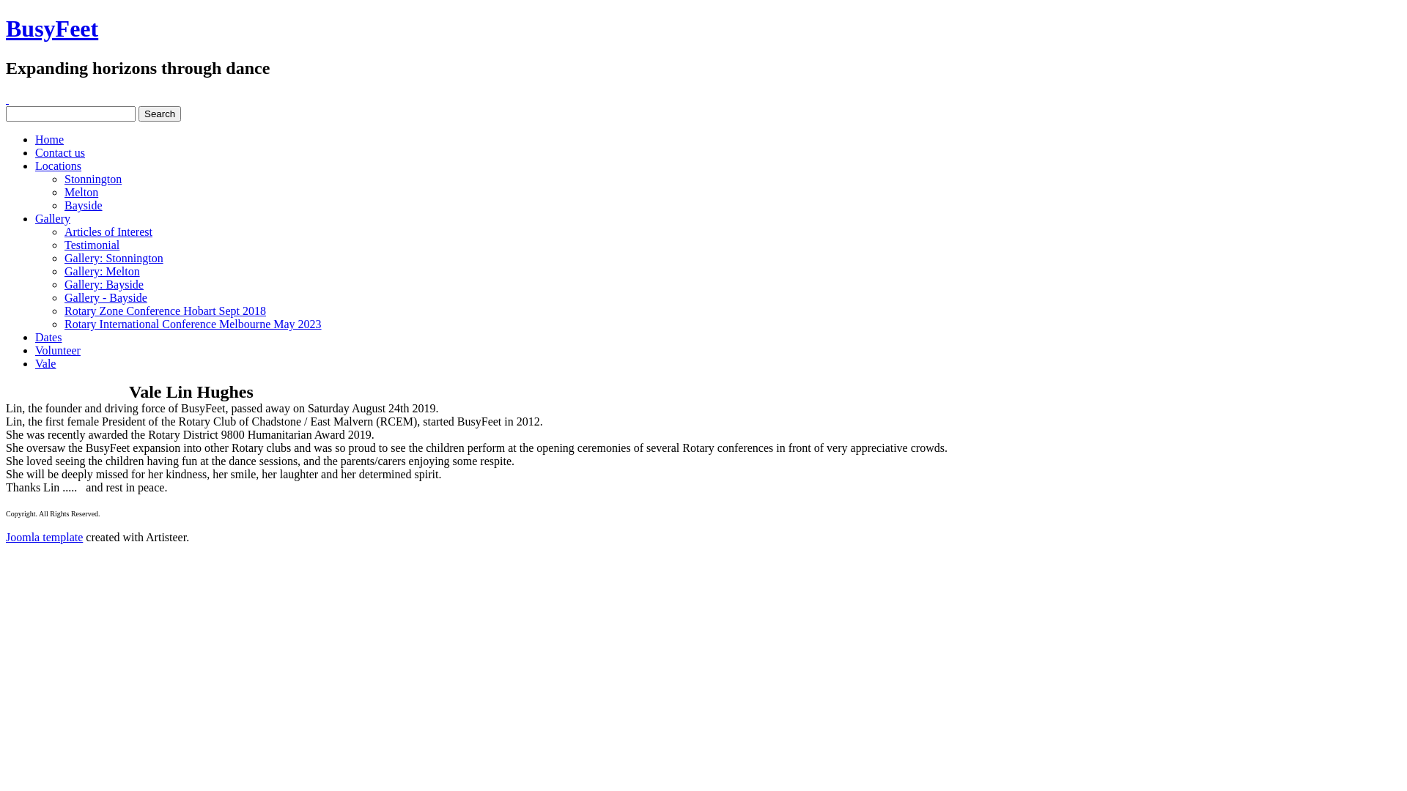  I want to click on Home, so click(50, 139).